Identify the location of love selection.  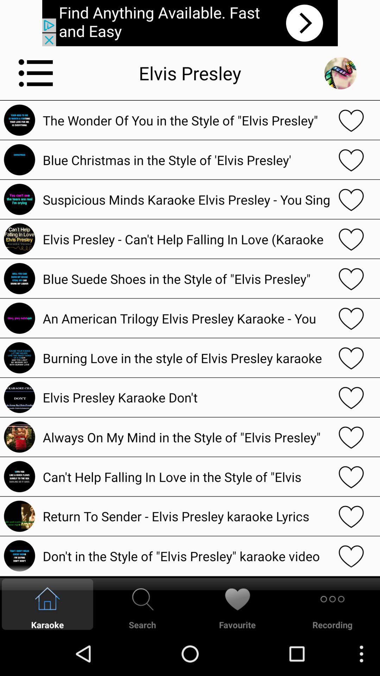
(351, 239).